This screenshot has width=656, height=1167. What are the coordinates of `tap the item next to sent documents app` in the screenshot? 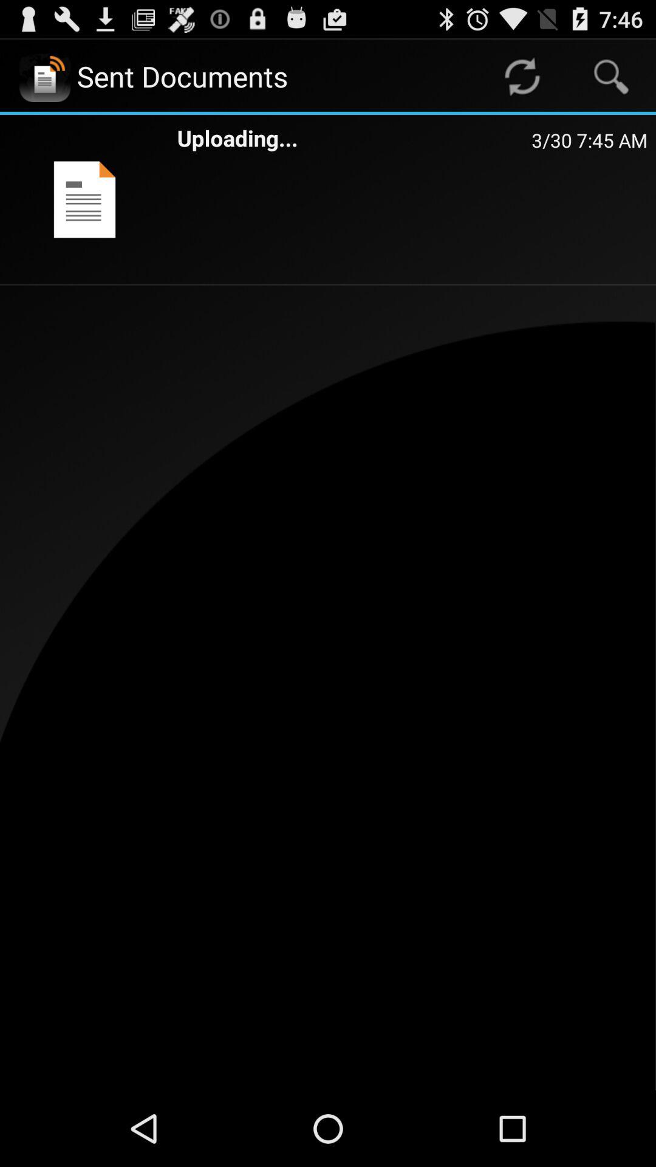 It's located at (522, 77).